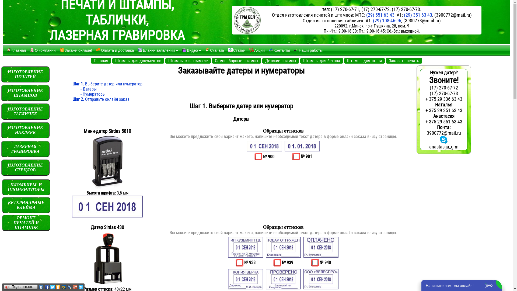  I want to click on (29) 351-63-43, so click(418, 15).